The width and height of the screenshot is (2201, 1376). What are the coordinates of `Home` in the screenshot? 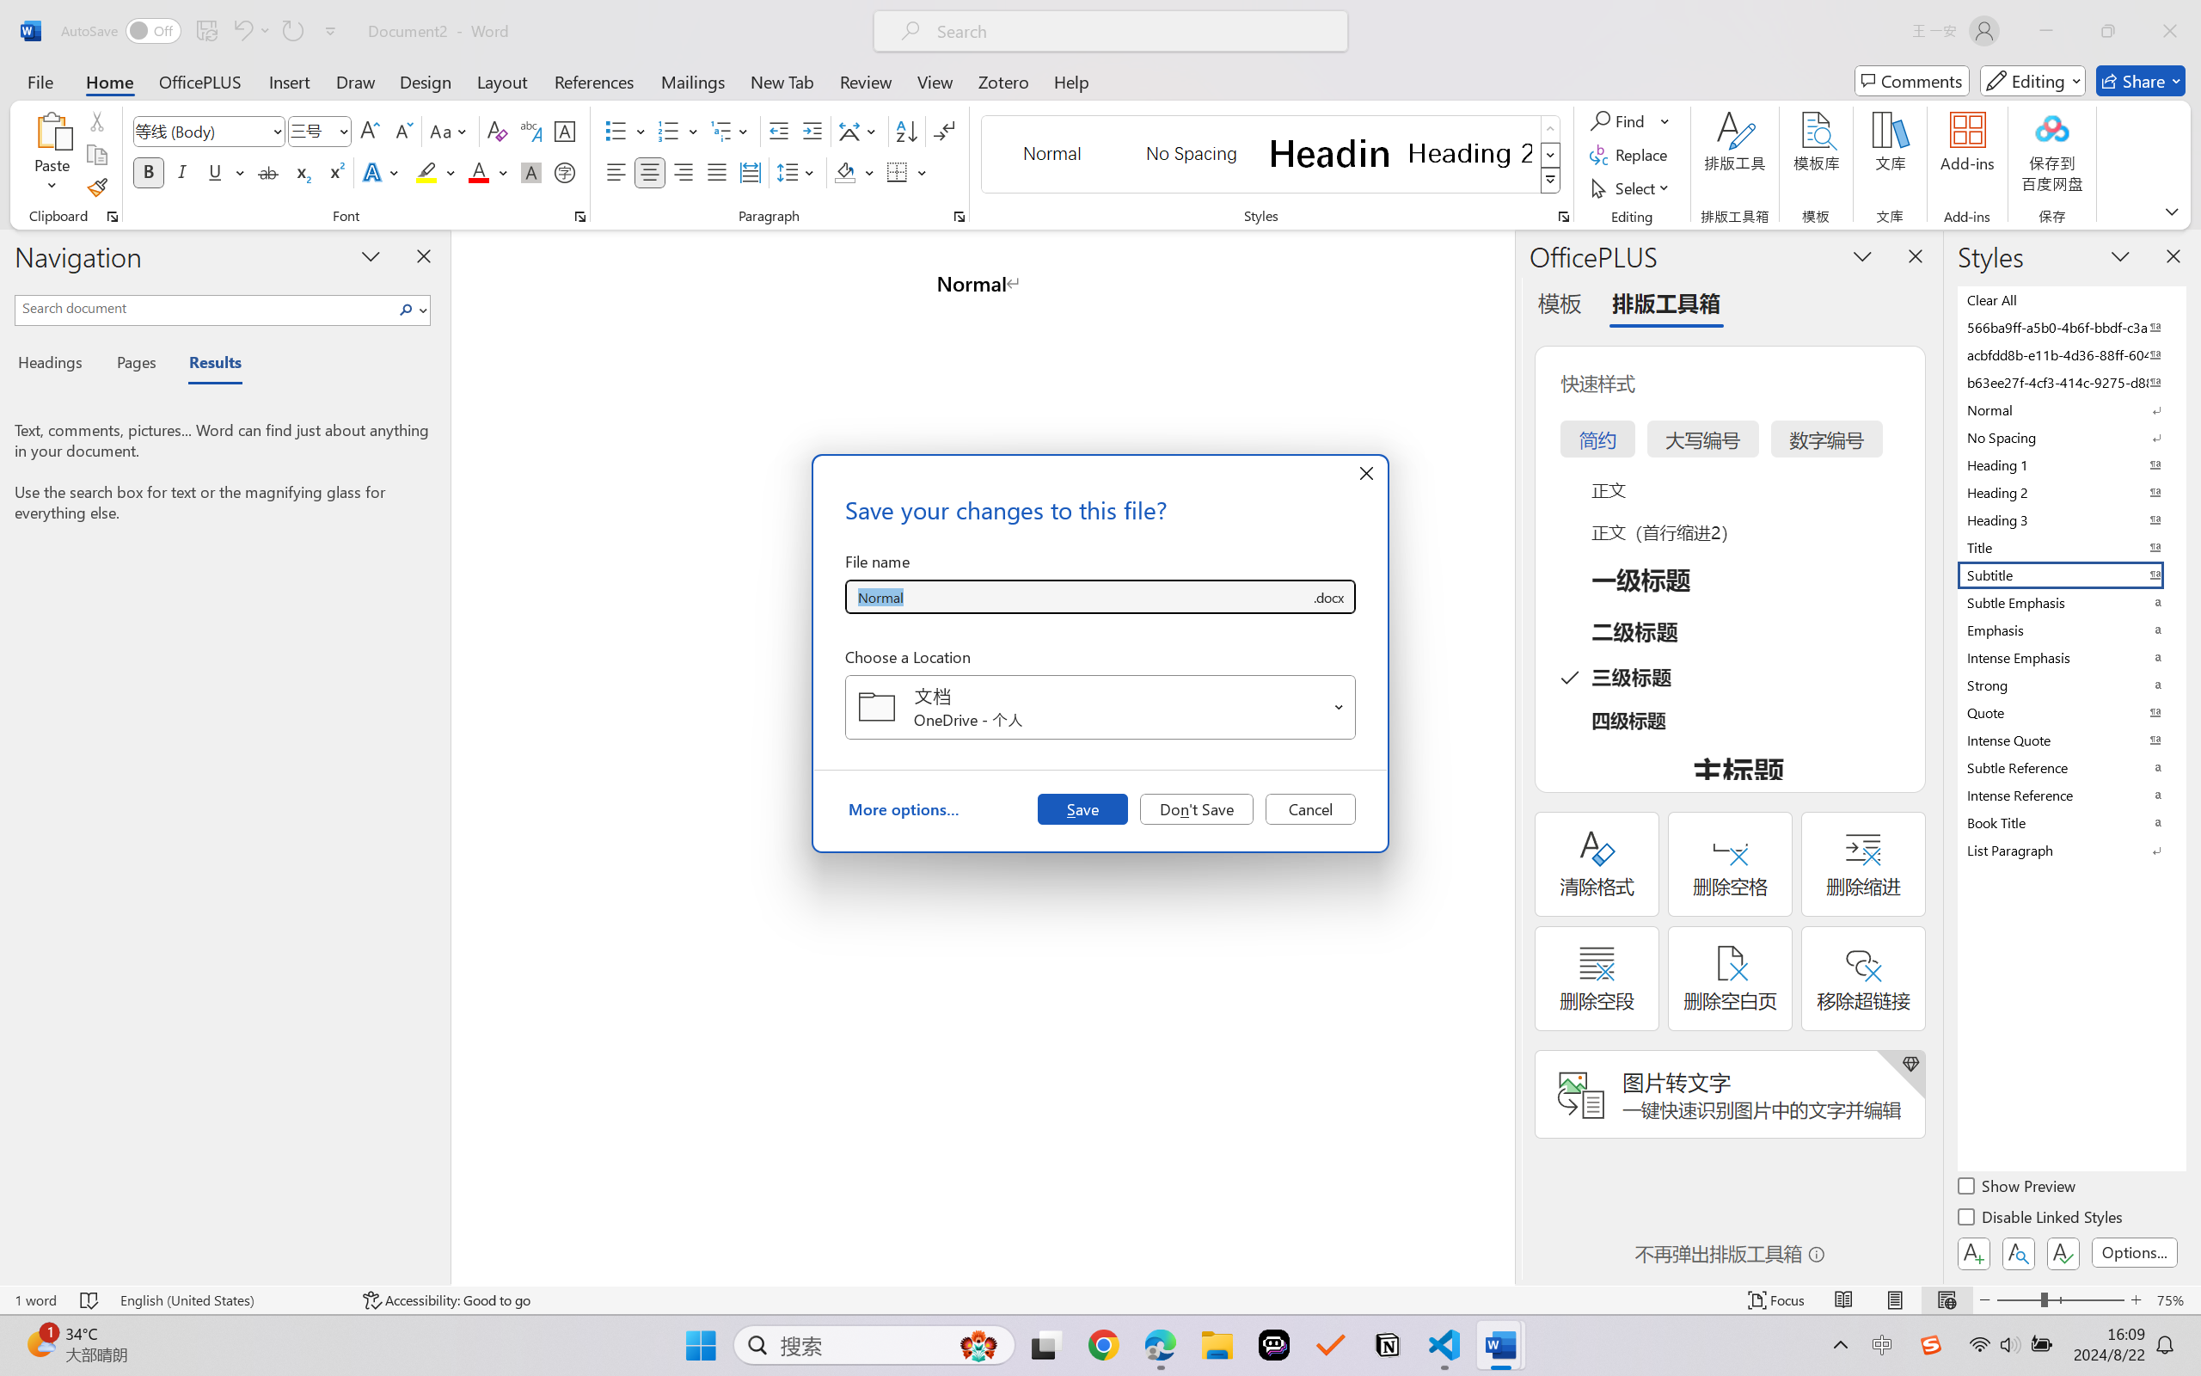 It's located at (110, 81).